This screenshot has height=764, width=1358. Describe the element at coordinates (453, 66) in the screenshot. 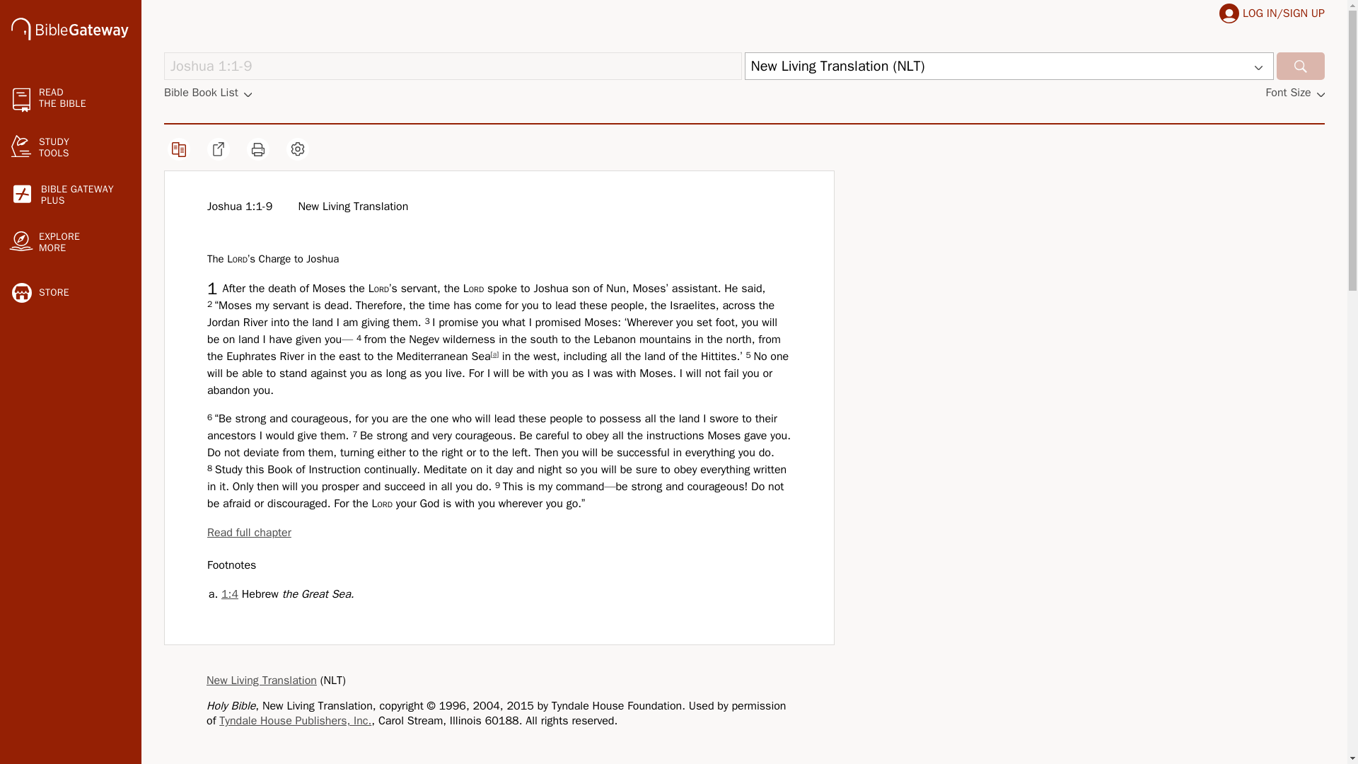

I see `Tyndale House Publishers, Inc.` at that location.